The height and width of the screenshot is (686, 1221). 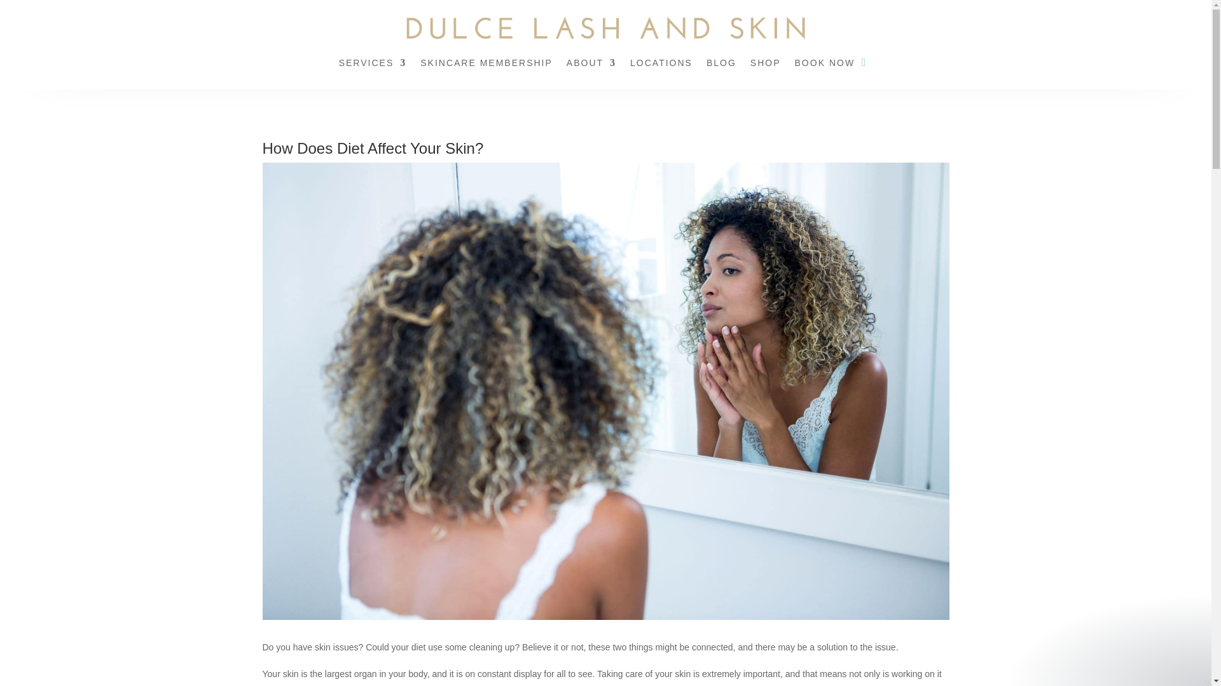 What do you see at coordinates (373, 65) in the screenshot?
I see `SERVICES` at bounding box center [373, 65].